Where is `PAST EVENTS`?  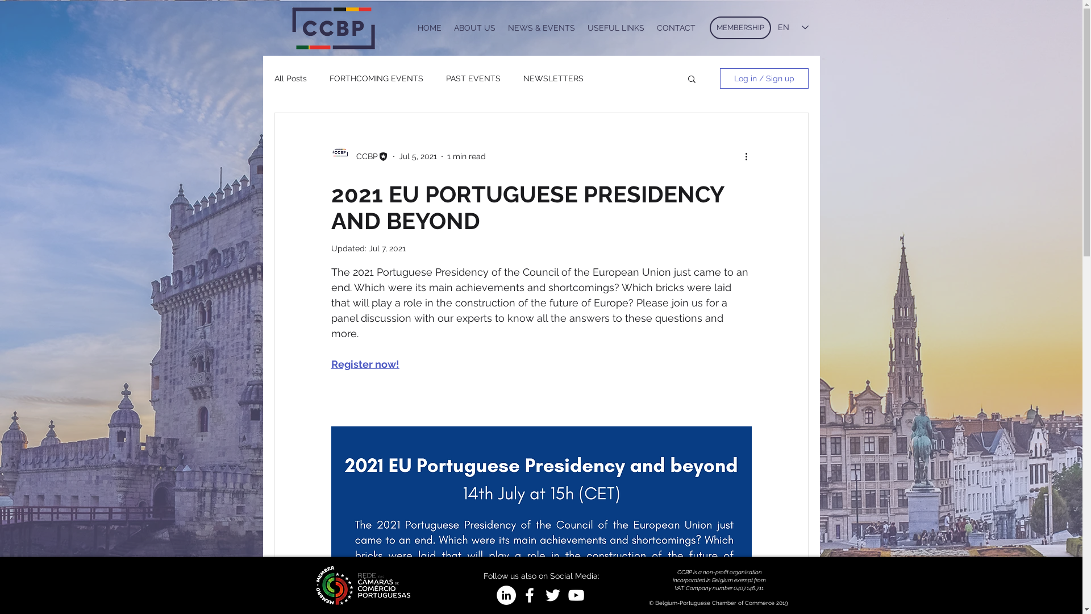 PAST EVENTS is located at coordinates (473, 78).